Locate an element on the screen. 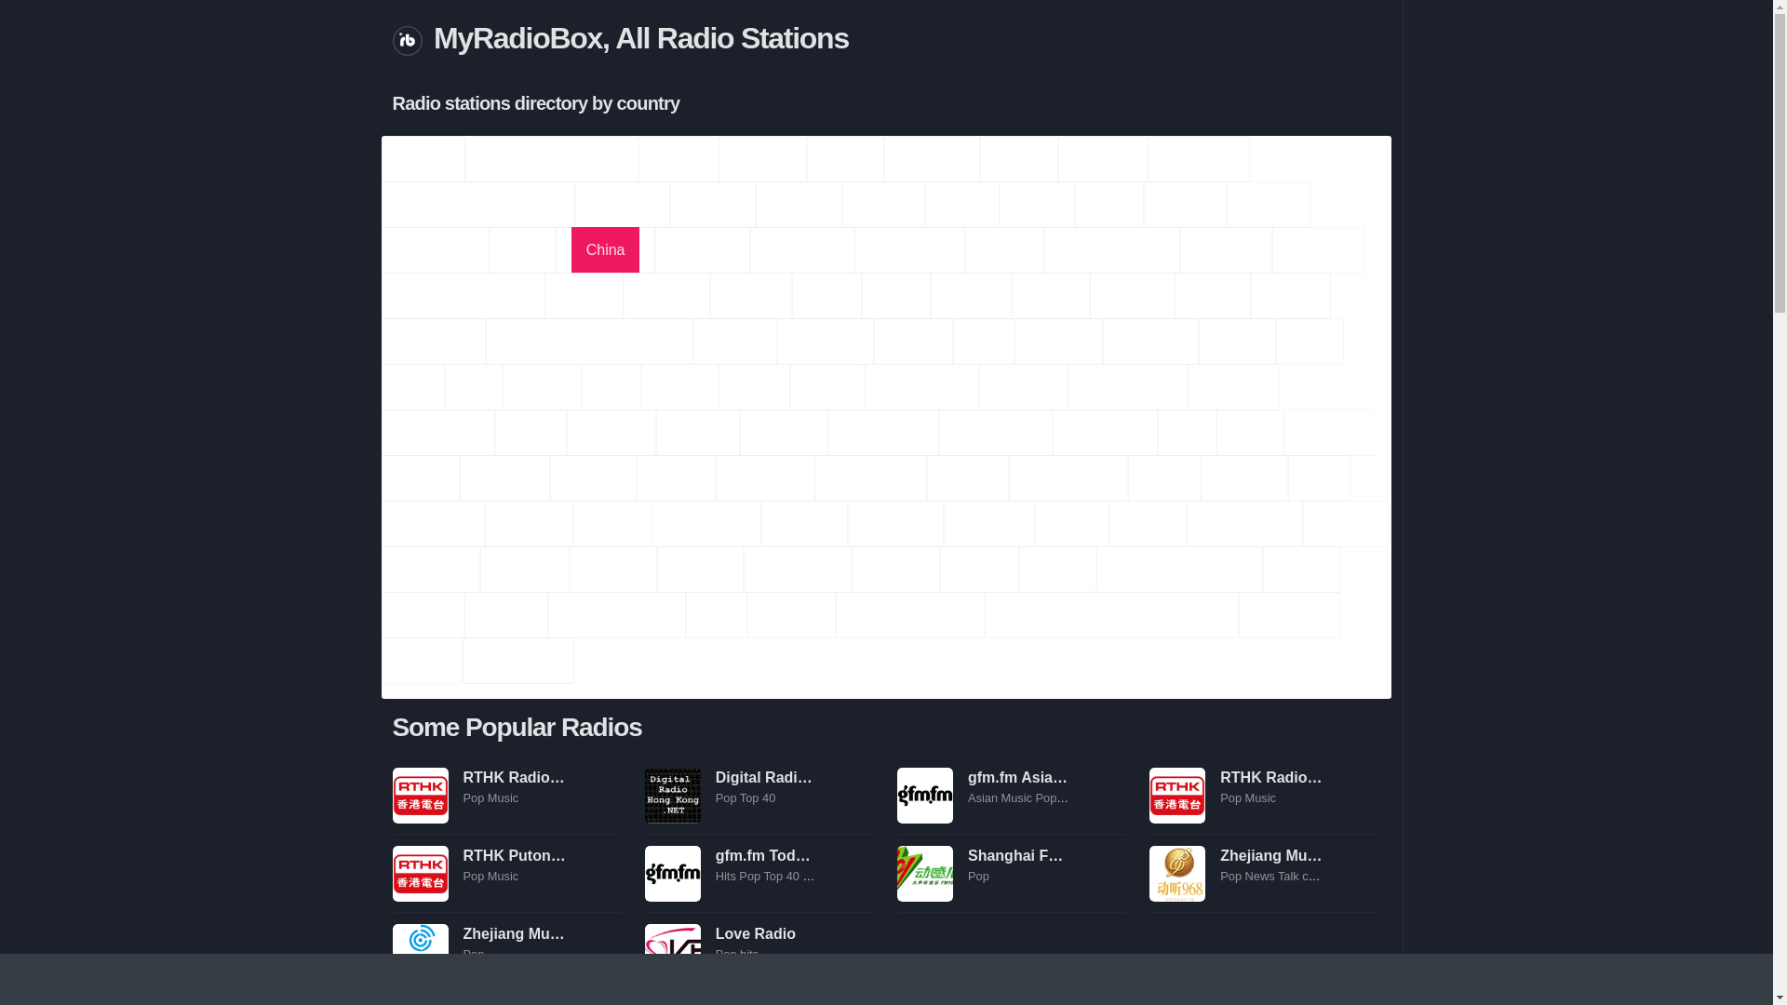 Image resolution: width=1787 pixels, height=1005 pixels. Azerbaijan is located at coordinates (1199, 158).